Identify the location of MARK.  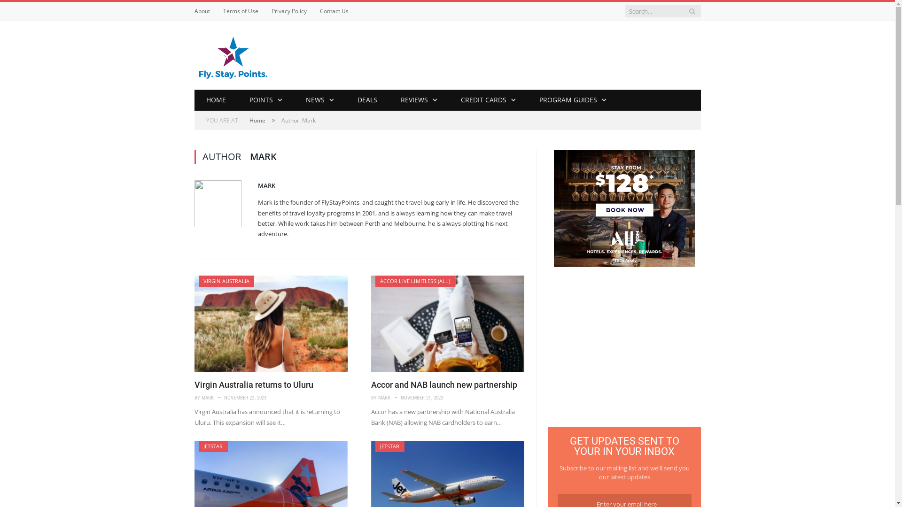
(208, 398).